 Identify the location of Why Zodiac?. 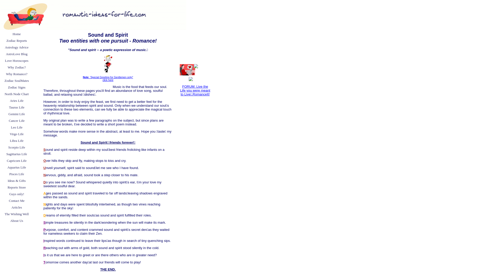
(17, 67).